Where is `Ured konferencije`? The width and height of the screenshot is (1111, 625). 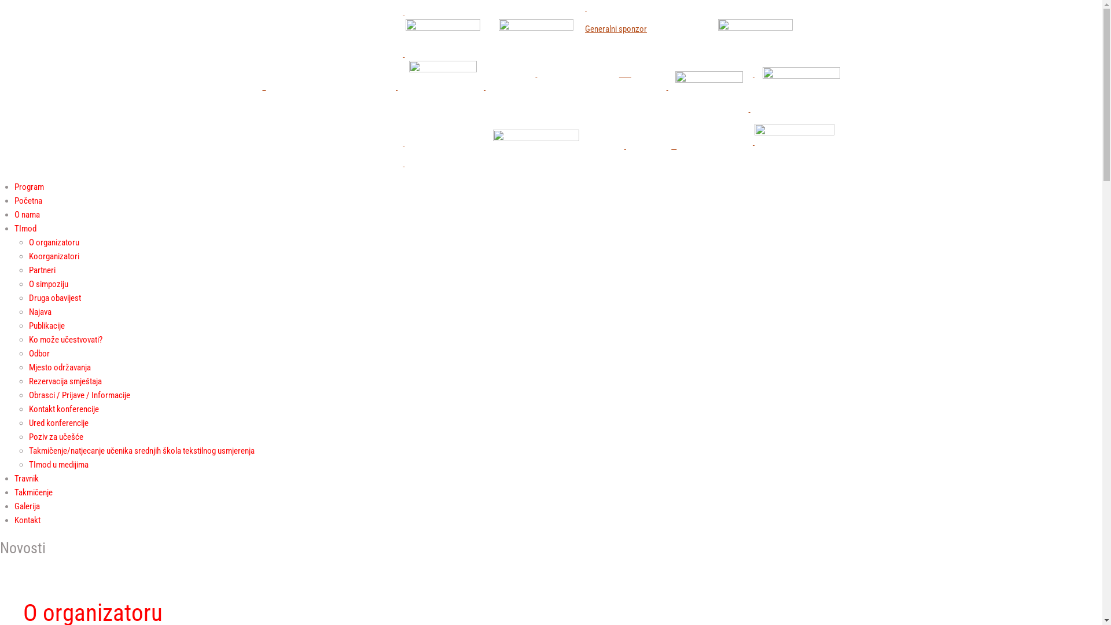 Ured konferencije is located at coordinates (59, 423).